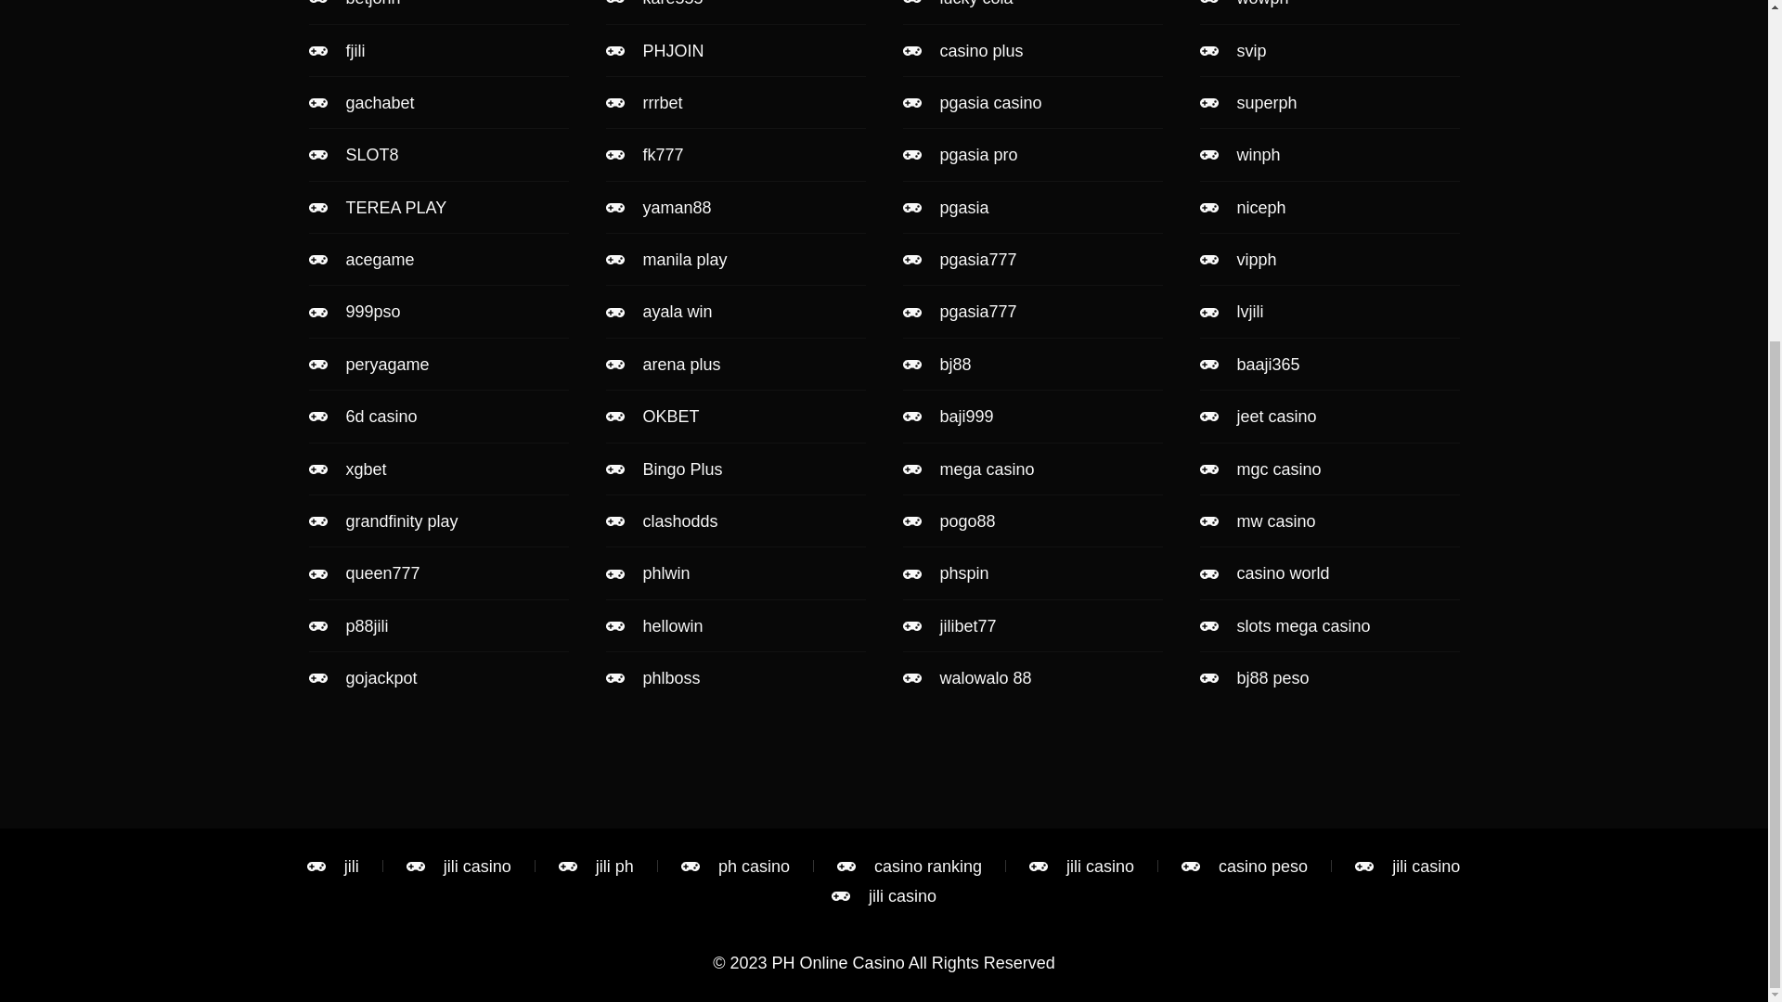 The image size is (1782, 1002). I want to click on OKBET, so click(735, 417).